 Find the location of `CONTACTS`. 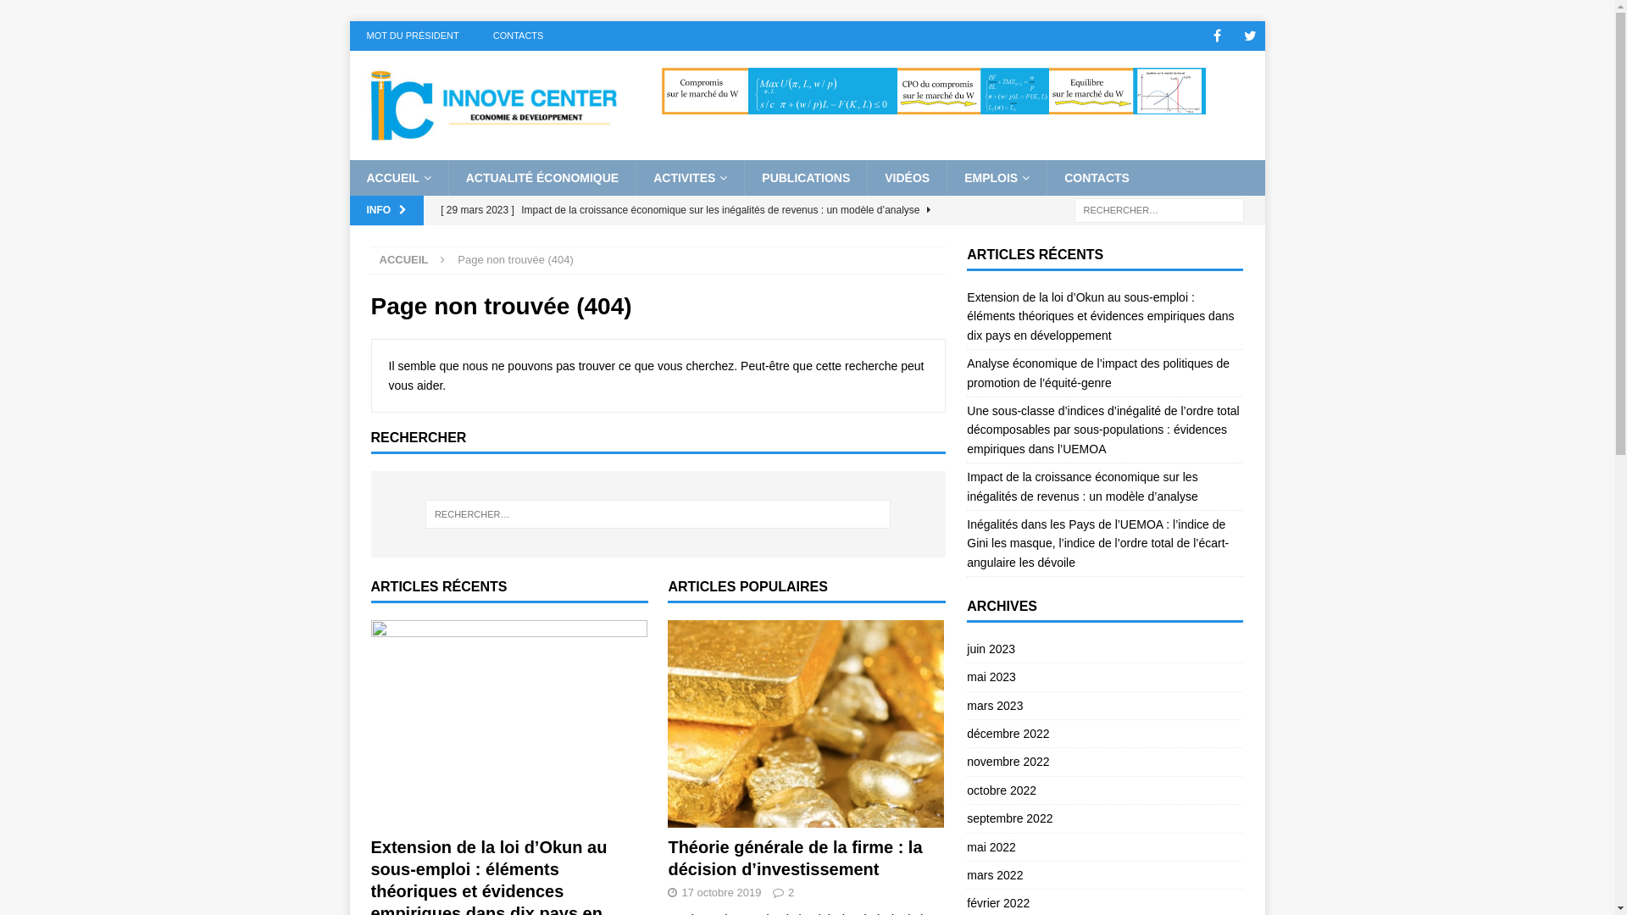

CONTACTS is located at coordinates (1097, 178).